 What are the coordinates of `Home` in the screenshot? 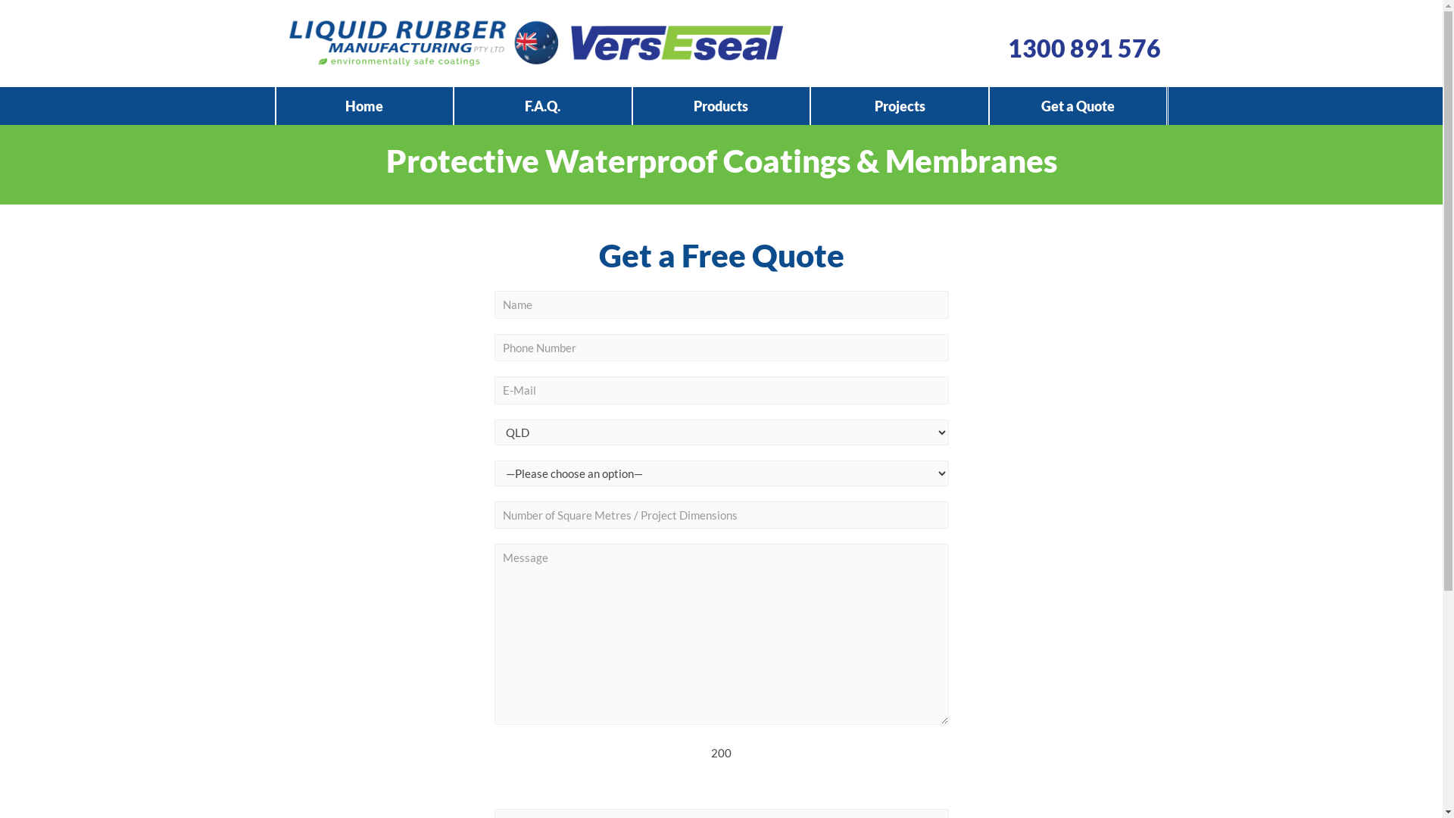 It's located at (364, 106).